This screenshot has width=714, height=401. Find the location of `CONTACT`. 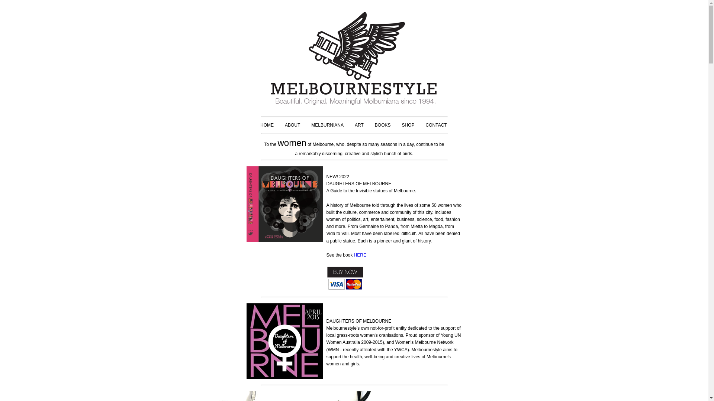

CONTACT is located at coordinates (437, 125).